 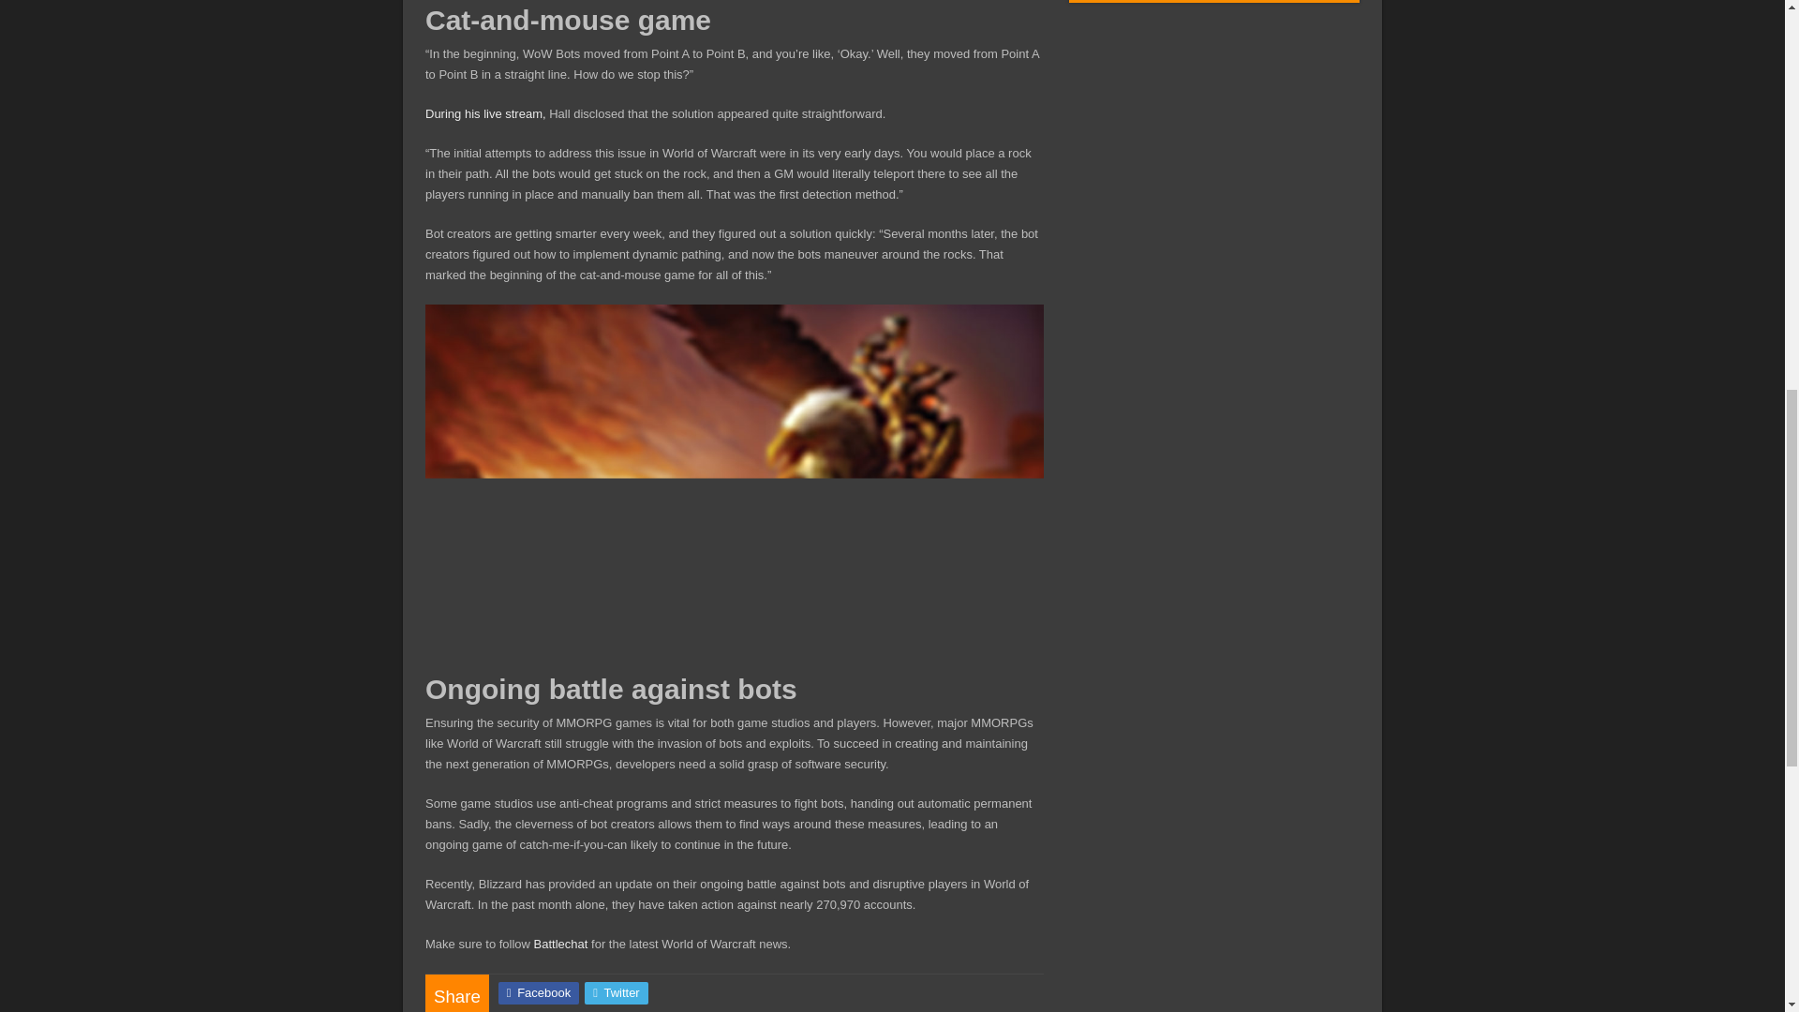 I want to click on Scroll To Top, so click(x=1756, y=75).